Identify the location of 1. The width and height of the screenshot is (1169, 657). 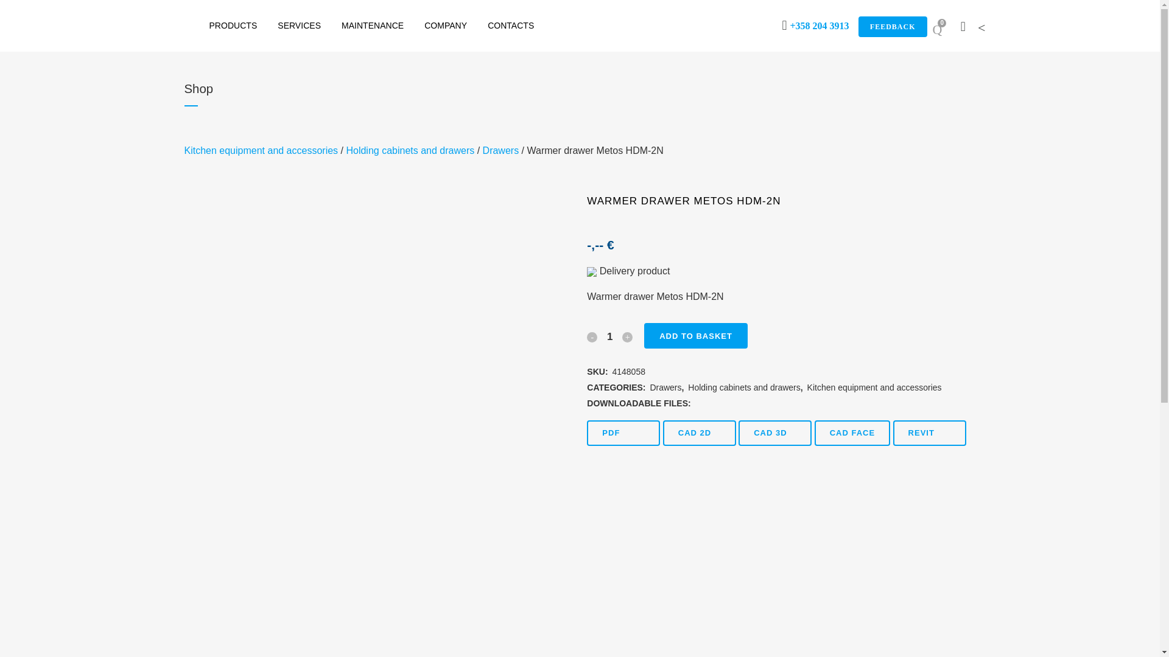
(610, 337).